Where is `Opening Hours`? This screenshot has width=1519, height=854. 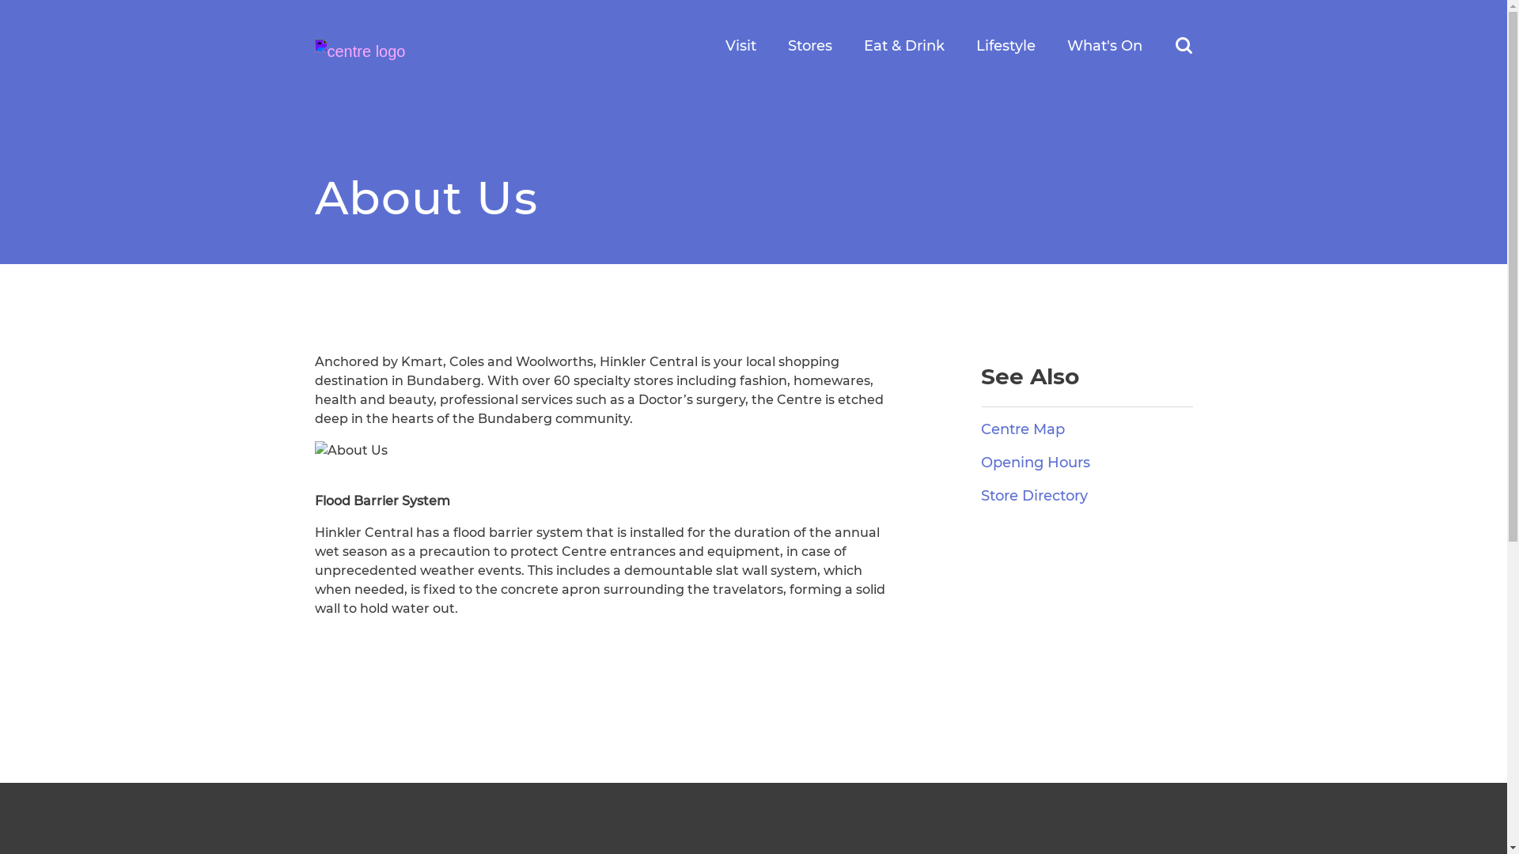
Opening Hours is located at coordinates (1036, 463).